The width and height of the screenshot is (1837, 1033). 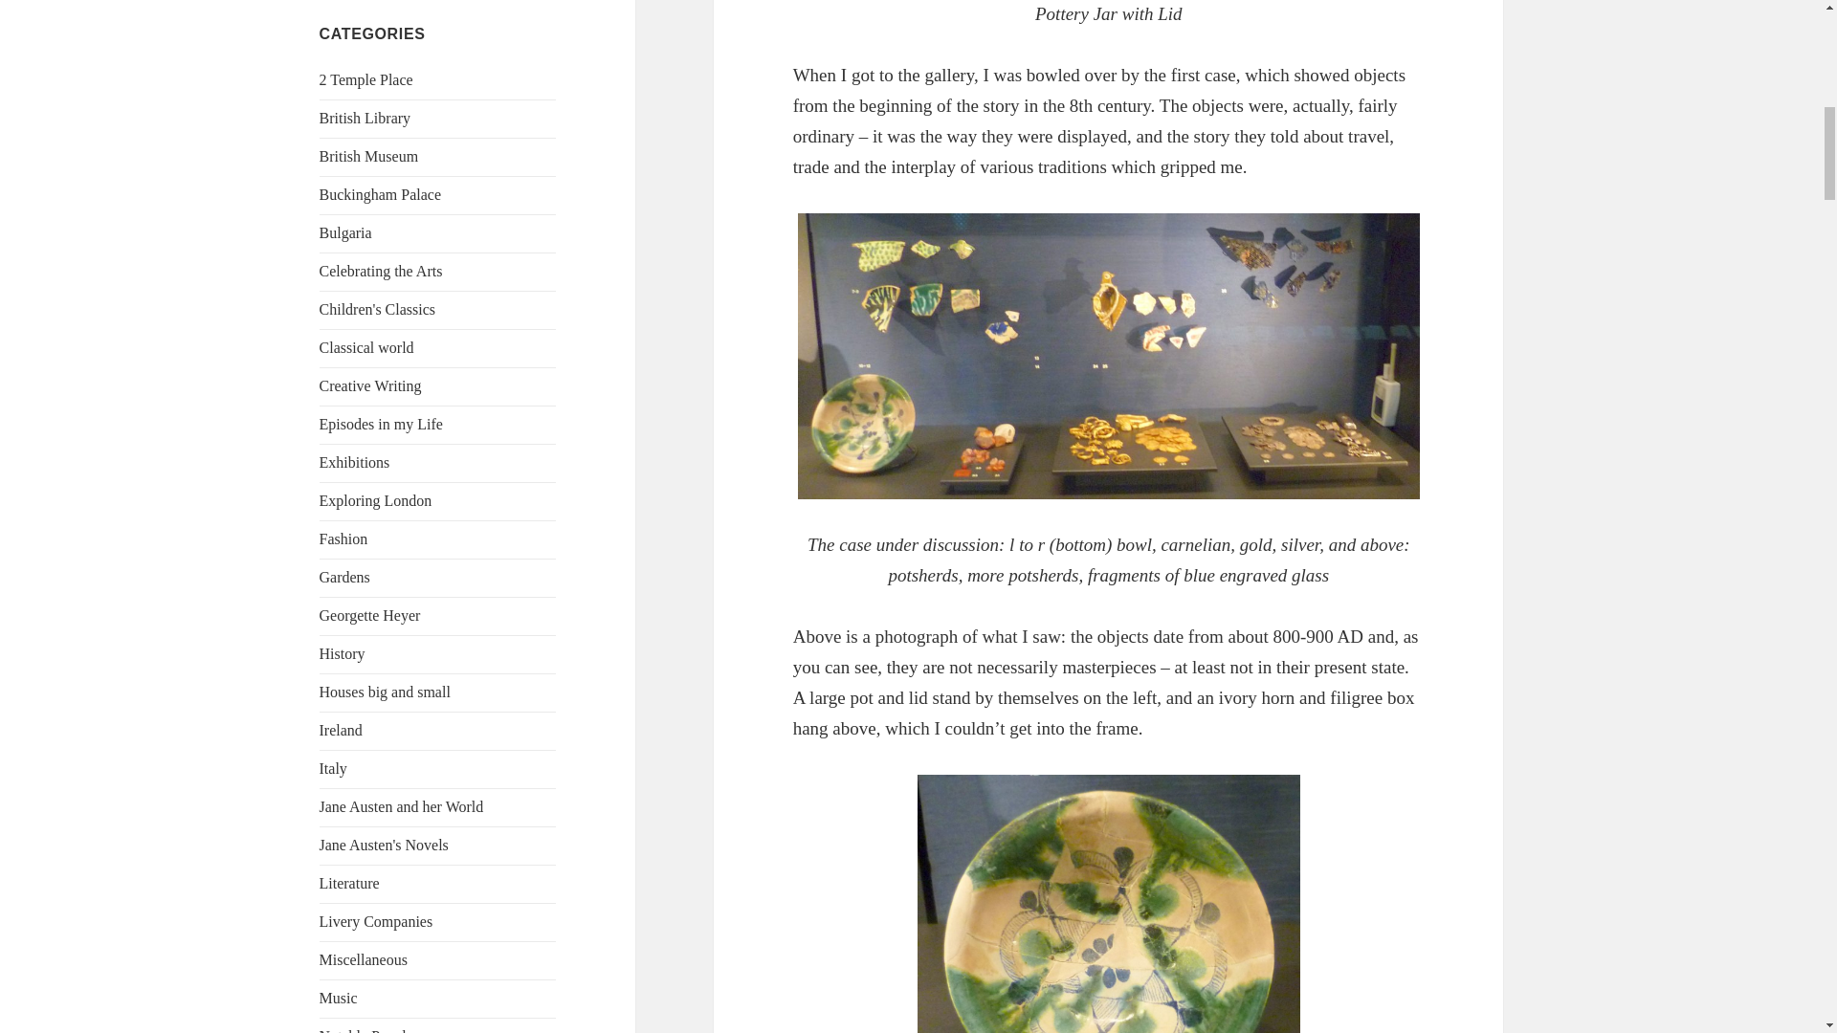 I want to click on Literature, so click(x=350, y=883).